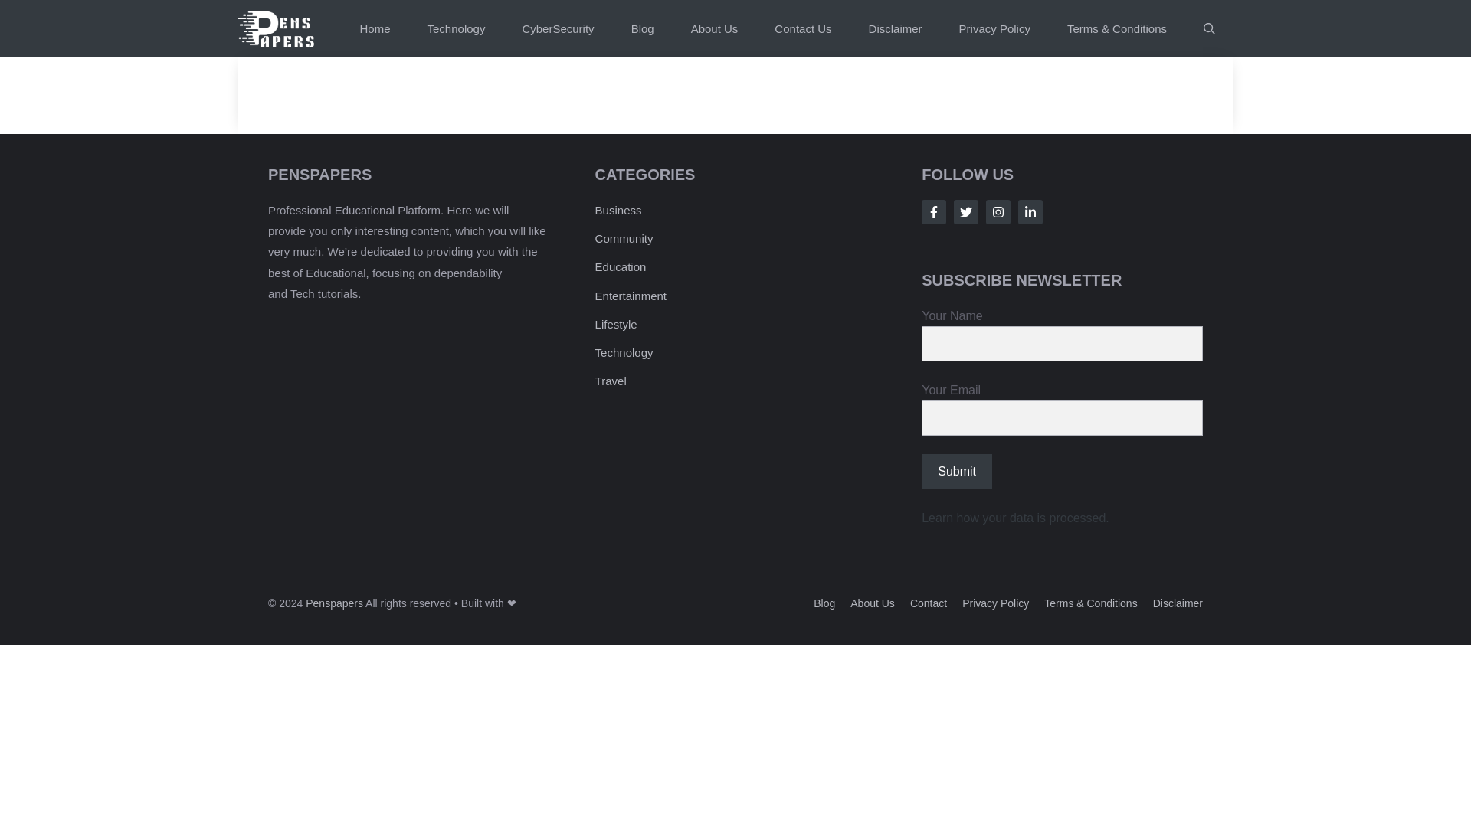  What do you see at coordinates (642, 28) in the screenshot?
I see `Blog` at bounding box center [642, 28].